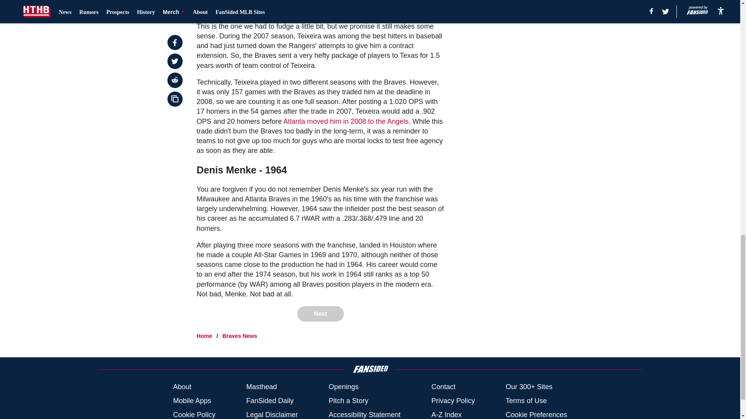 This screenshot has height=419, width=746. I want to click on Home, so click(204, 336).